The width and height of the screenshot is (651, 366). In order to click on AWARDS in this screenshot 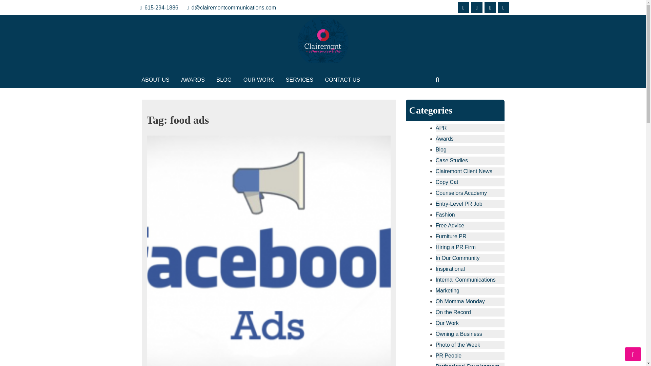, I will do `click(193, 80)`.